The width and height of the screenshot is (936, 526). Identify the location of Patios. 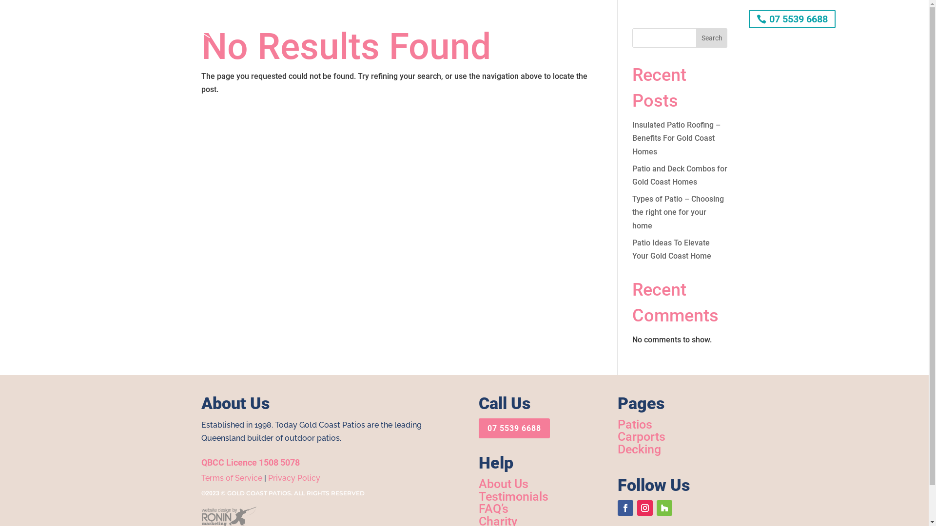
(635, 425).